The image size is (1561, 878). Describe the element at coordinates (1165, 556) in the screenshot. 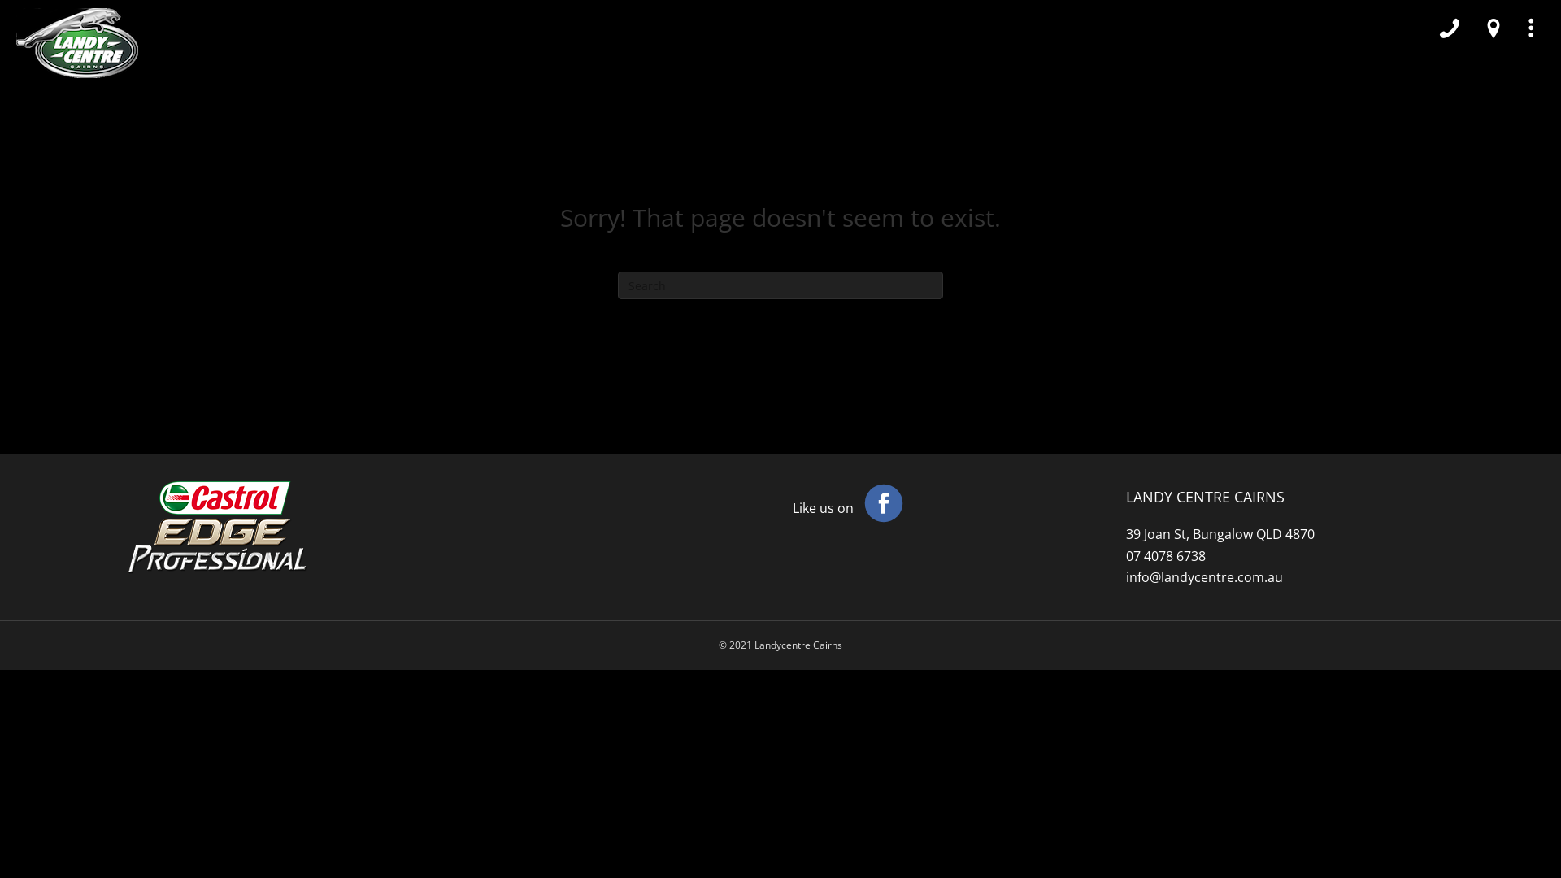

I see `07 4078 6738` at that location.